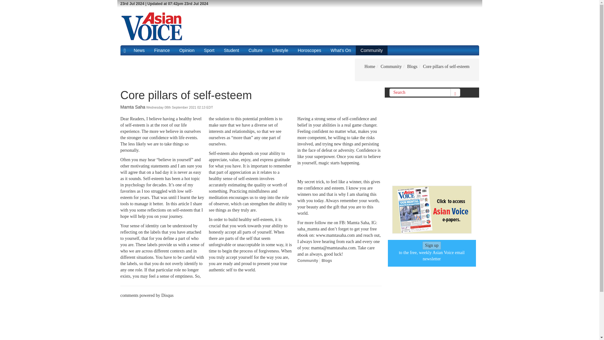 The height and width of the screenshot is (340, 604). I want to click on What's On, so click(341, 50).